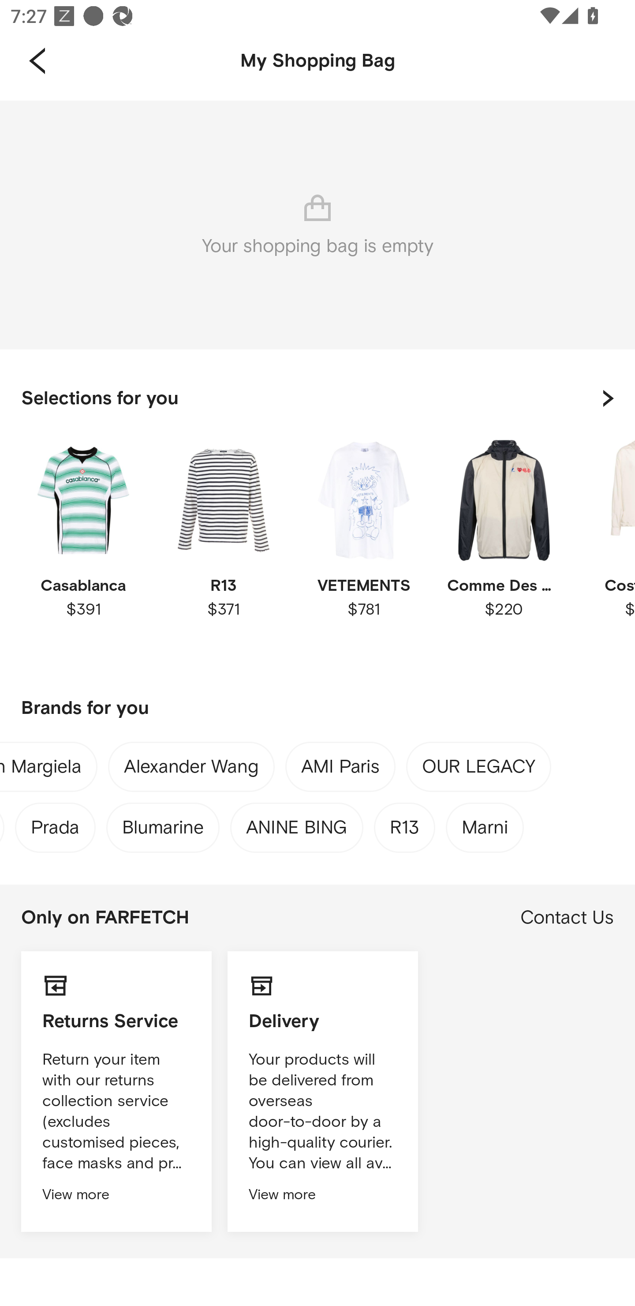  Describe the element at coordinates (296, 824) in the screenshot. I see `ANINE BING` at that location.